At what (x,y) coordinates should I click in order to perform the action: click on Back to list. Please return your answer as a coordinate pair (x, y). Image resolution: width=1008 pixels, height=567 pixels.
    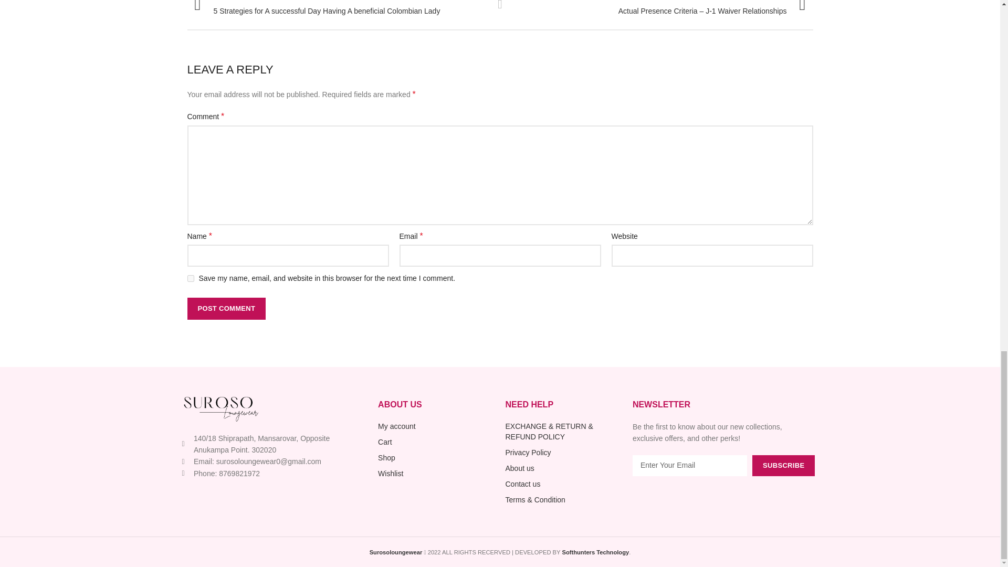
    Looking at the image, I should click on (500, 6).